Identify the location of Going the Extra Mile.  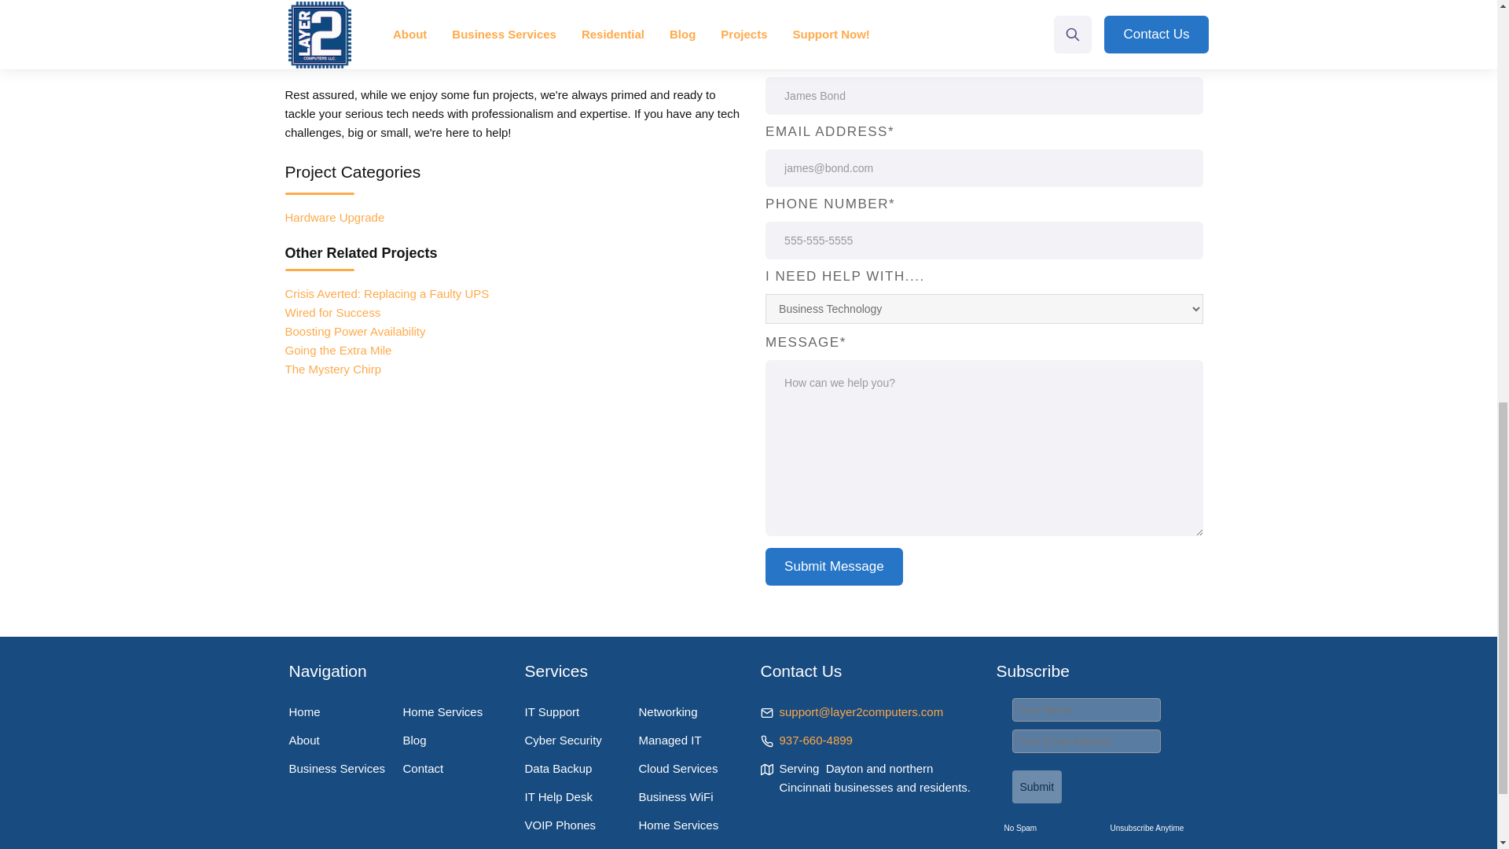
(338, 350).